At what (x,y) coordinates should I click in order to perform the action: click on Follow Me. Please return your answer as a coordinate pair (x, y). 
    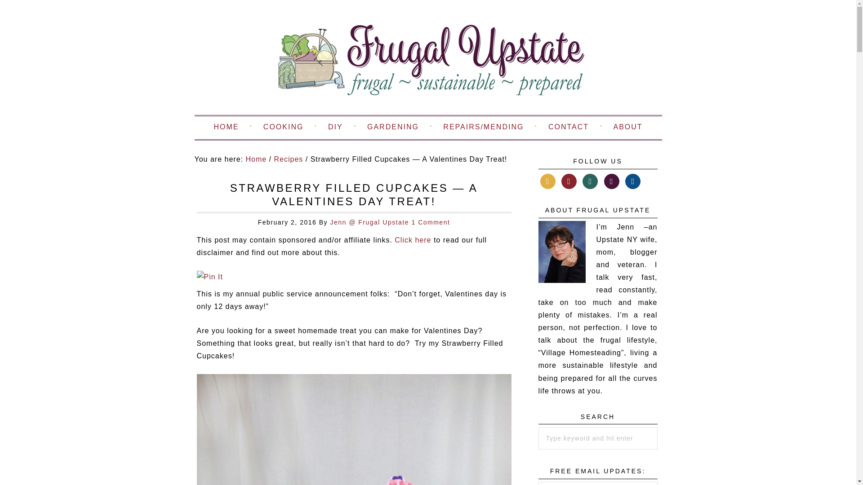
    Looking at the image, I should click on (569, 181).